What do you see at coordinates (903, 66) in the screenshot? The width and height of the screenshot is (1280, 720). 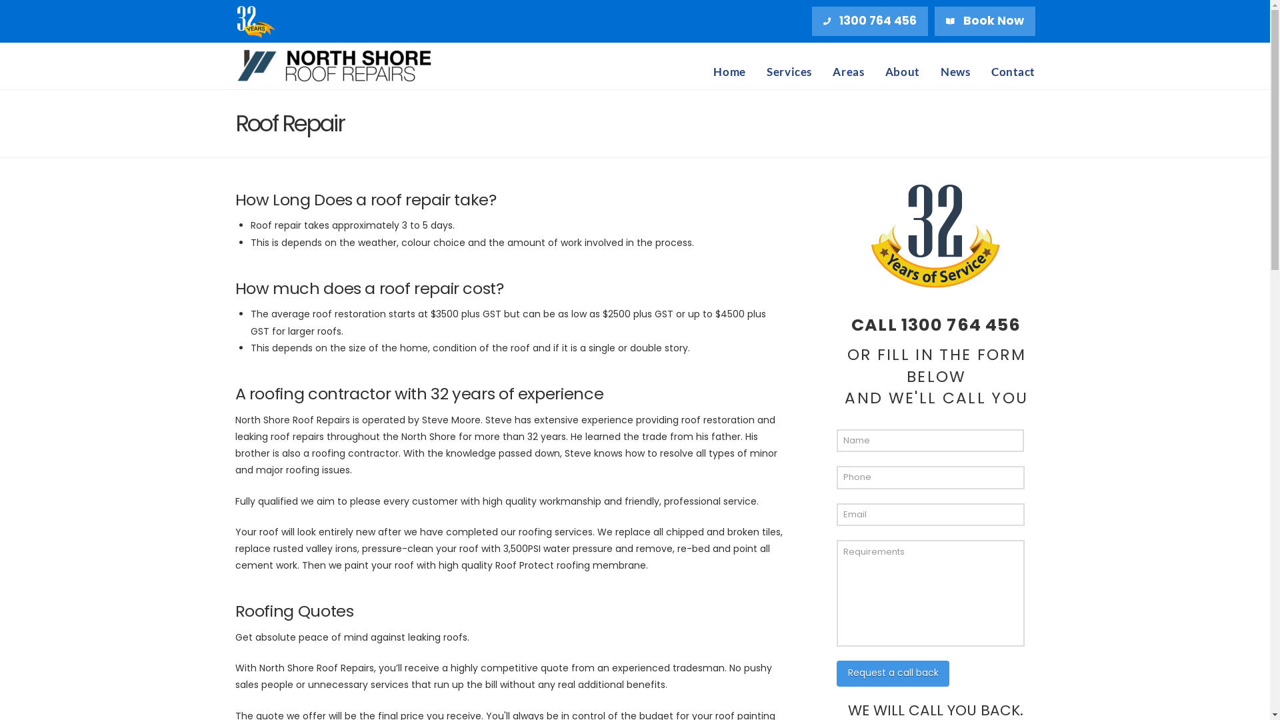 I see `About` at bounding box center [903, 66].